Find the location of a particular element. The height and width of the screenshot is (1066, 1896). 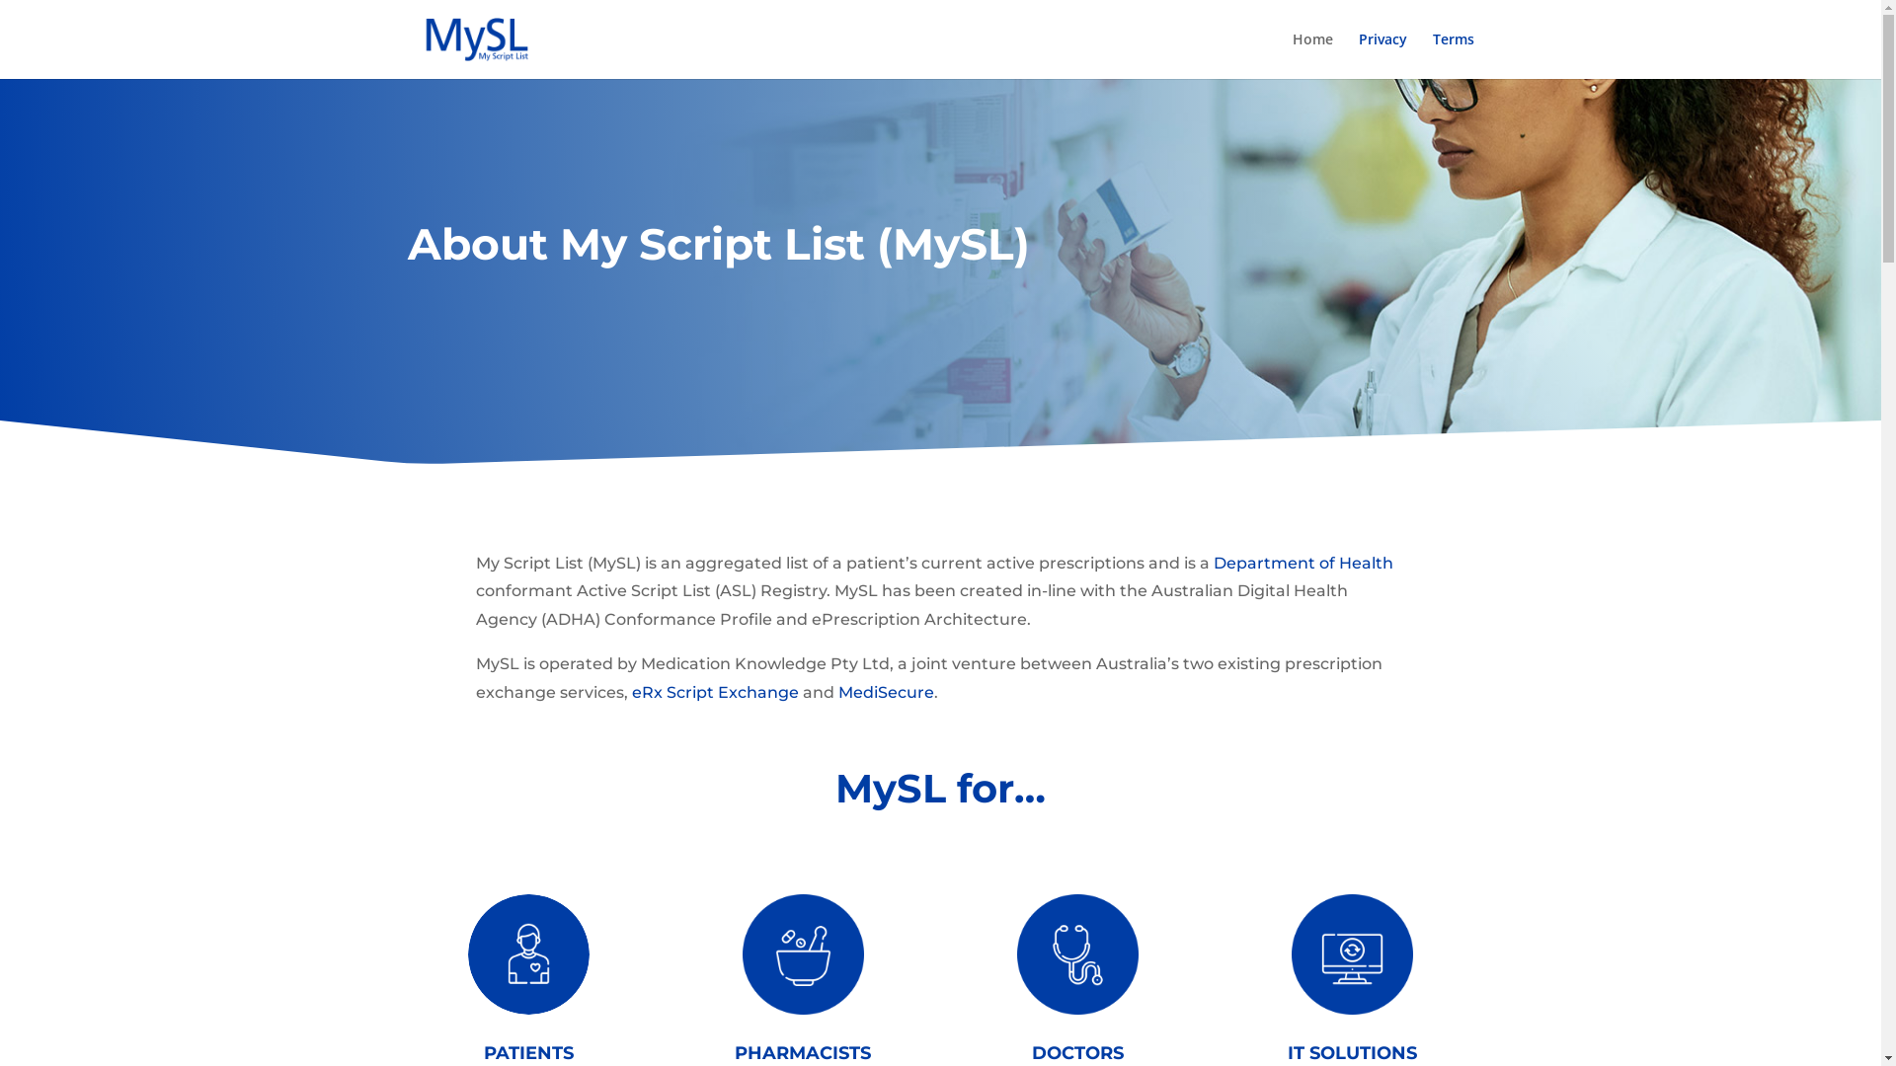

eRx Script Exchange is located at coordinates (715, 693).